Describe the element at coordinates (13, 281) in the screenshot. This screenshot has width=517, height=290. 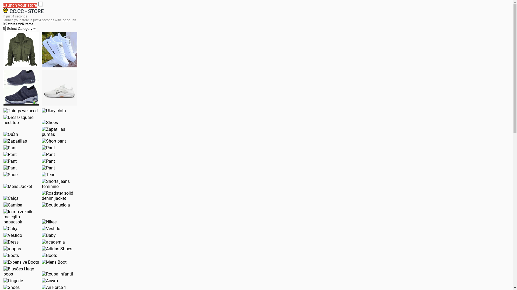
I see `Lingerie` at that location.